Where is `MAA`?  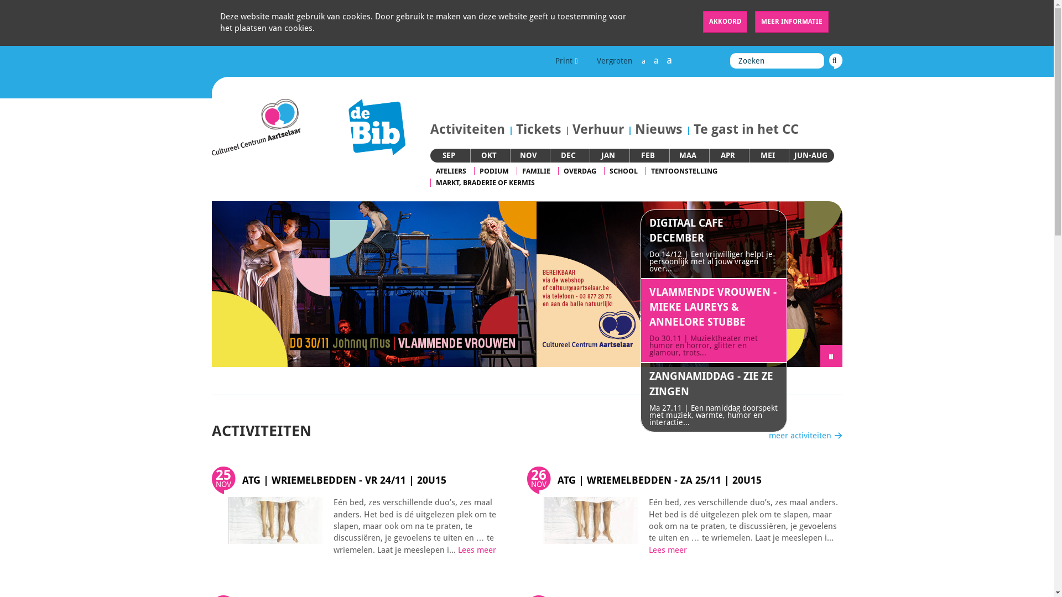 MAA is located at coordinates (688, 155).